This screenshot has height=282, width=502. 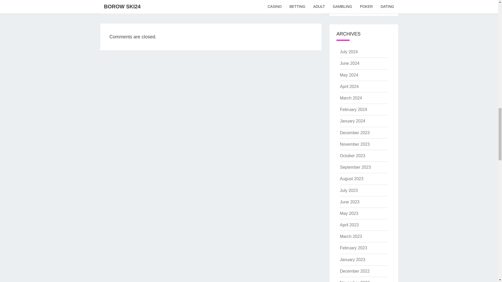 I want to click on December 2023, so click(x=355, y=133).